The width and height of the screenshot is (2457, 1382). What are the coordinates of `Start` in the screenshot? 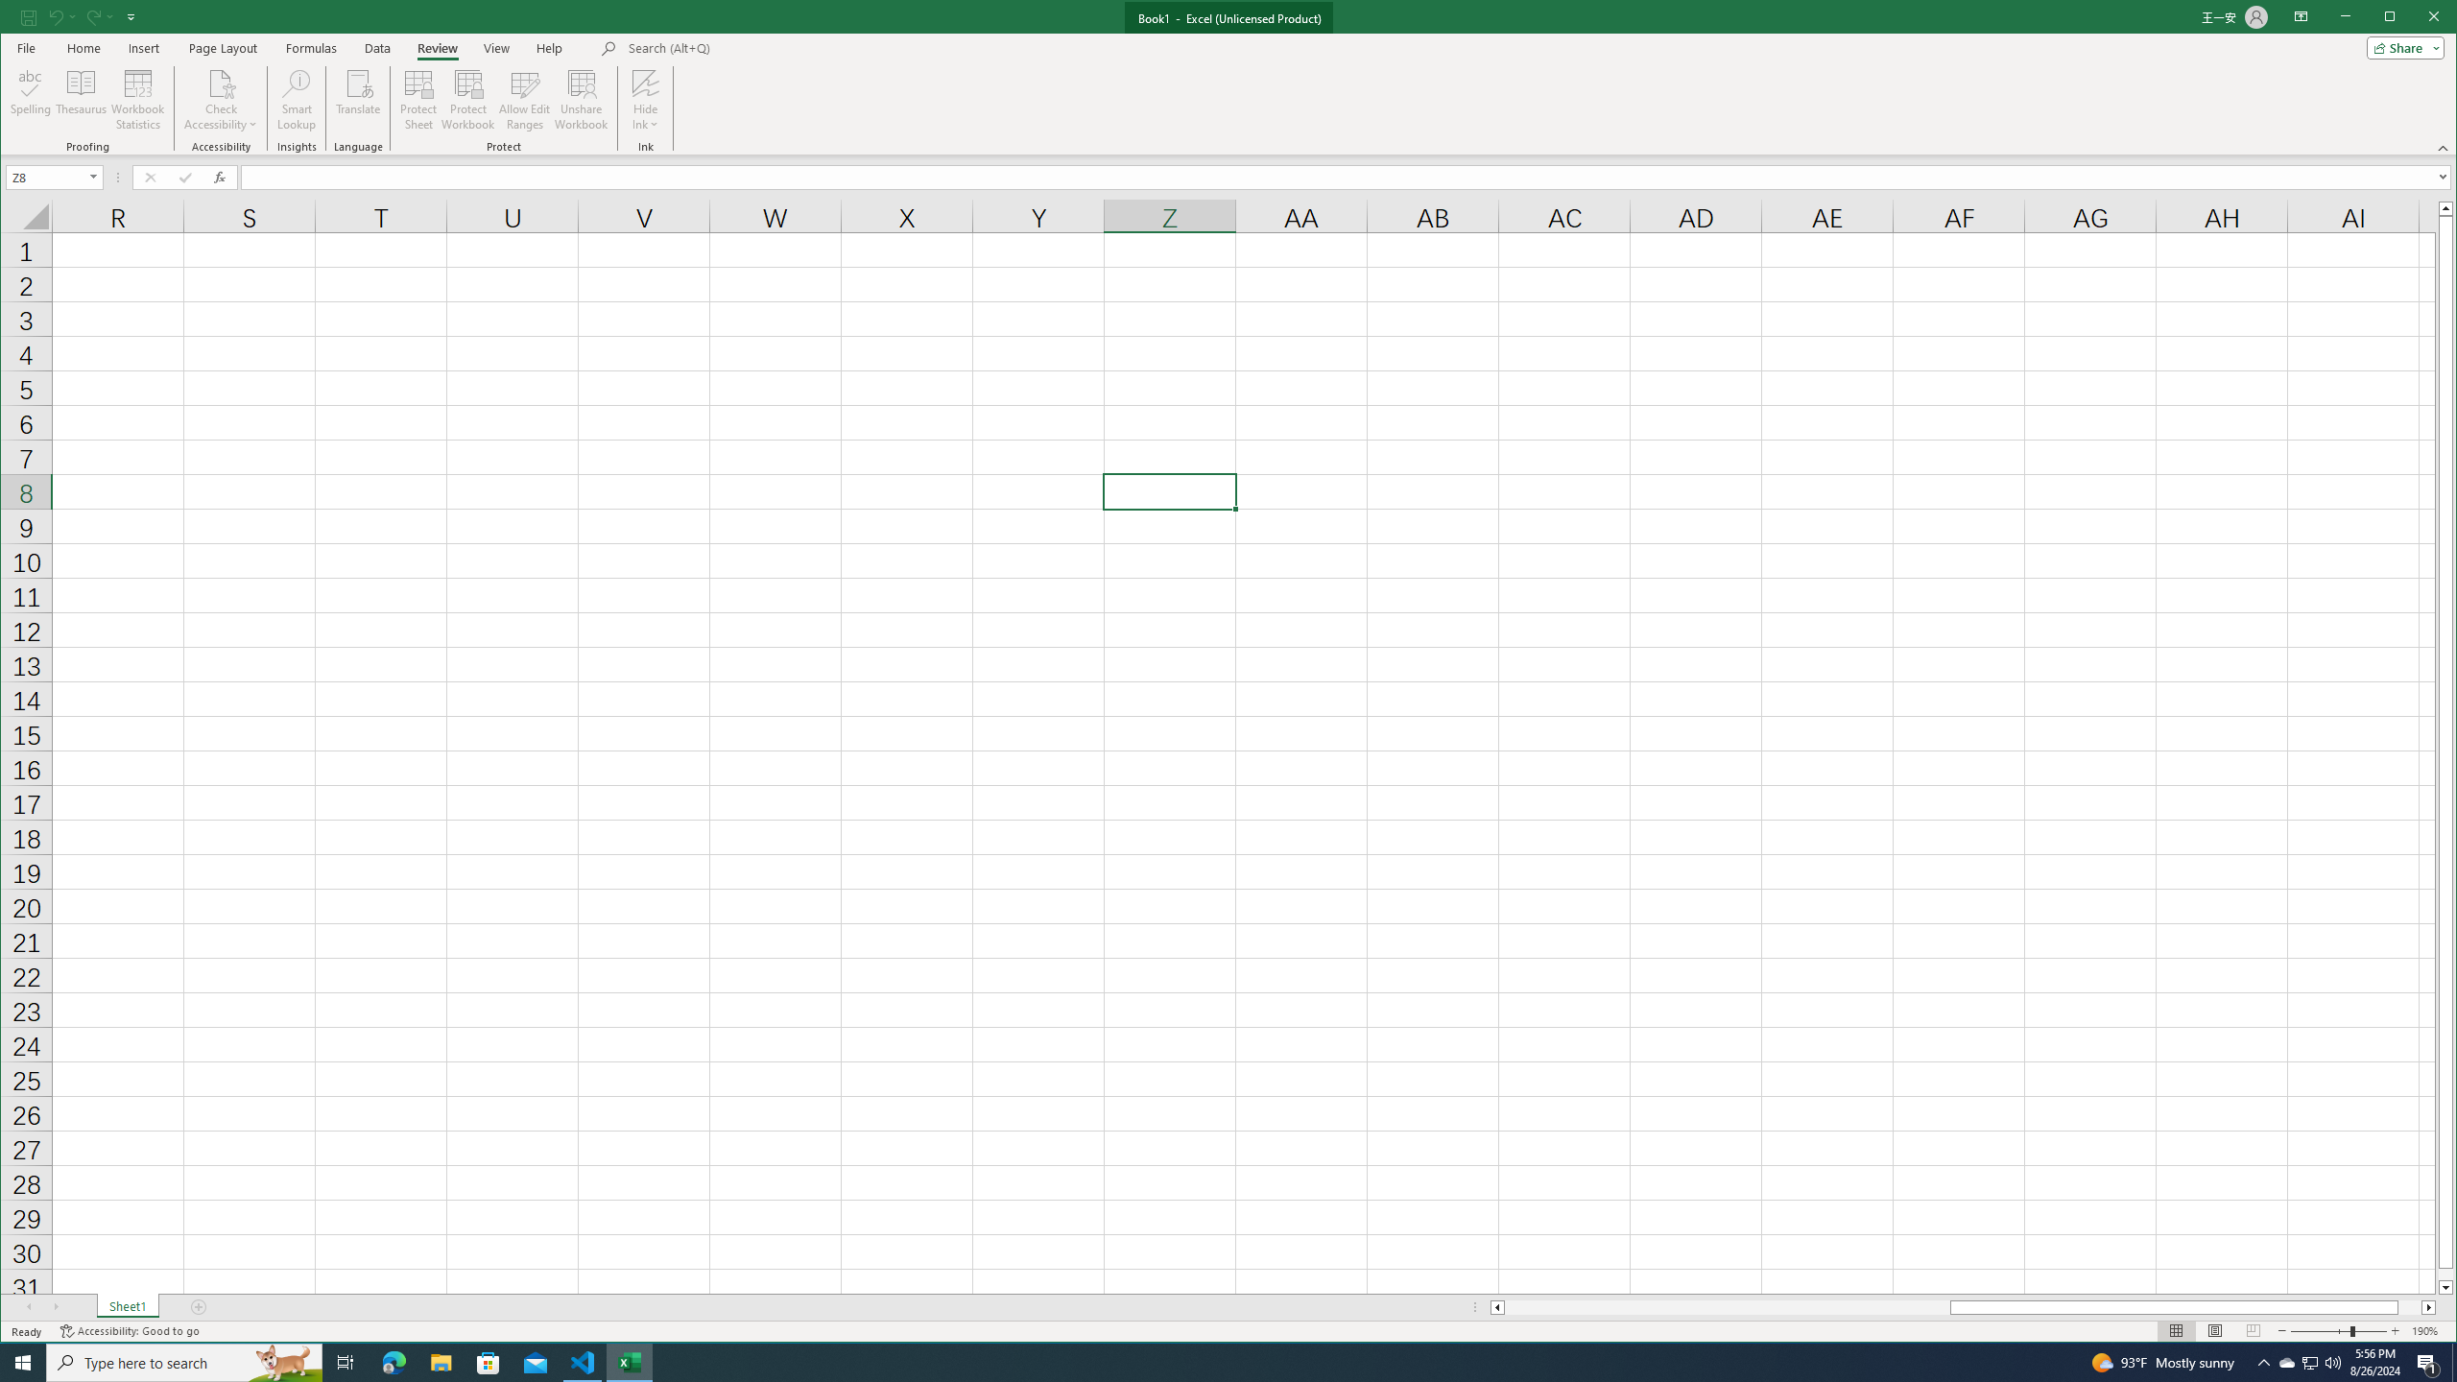 It's located at (2311, 1363).